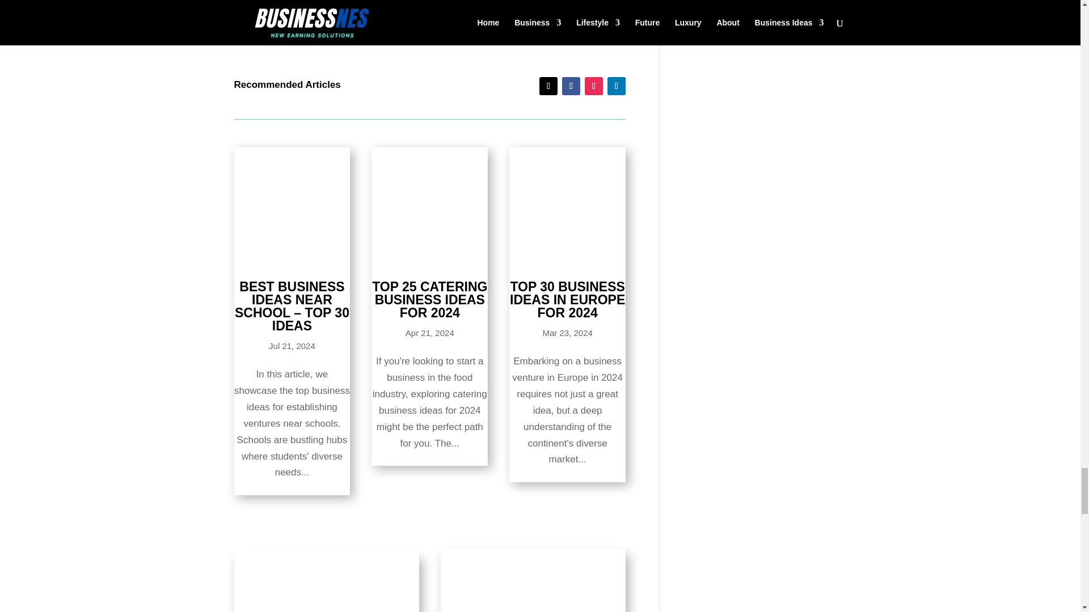 The width and height of the screenshot is (1089, 612). What do you see at coordinates (571, 86) in the screenshot?
I see `Follow on Facebook` at bounding box center [571, 86].